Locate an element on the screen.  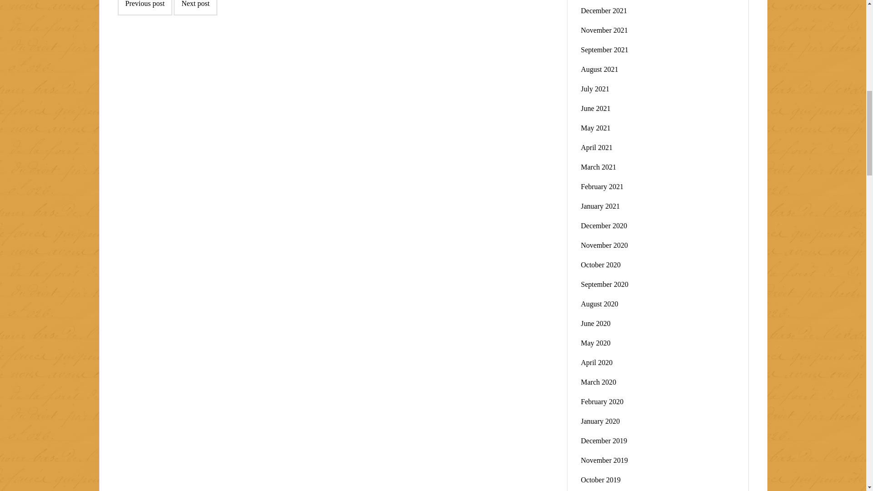
Next post is located at coordinates (196, 7).